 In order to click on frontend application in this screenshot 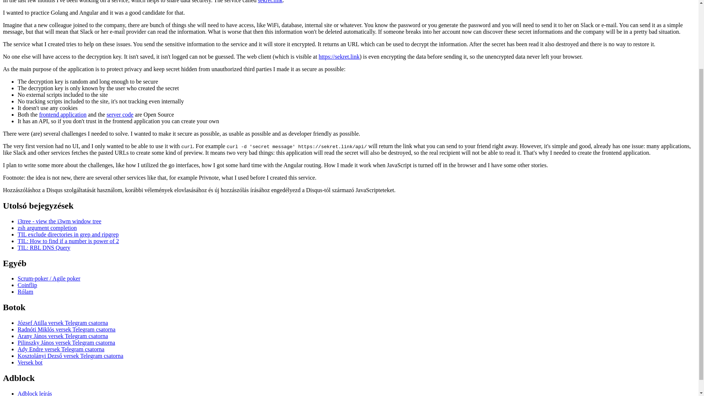, I will do `click(63, 114)`.